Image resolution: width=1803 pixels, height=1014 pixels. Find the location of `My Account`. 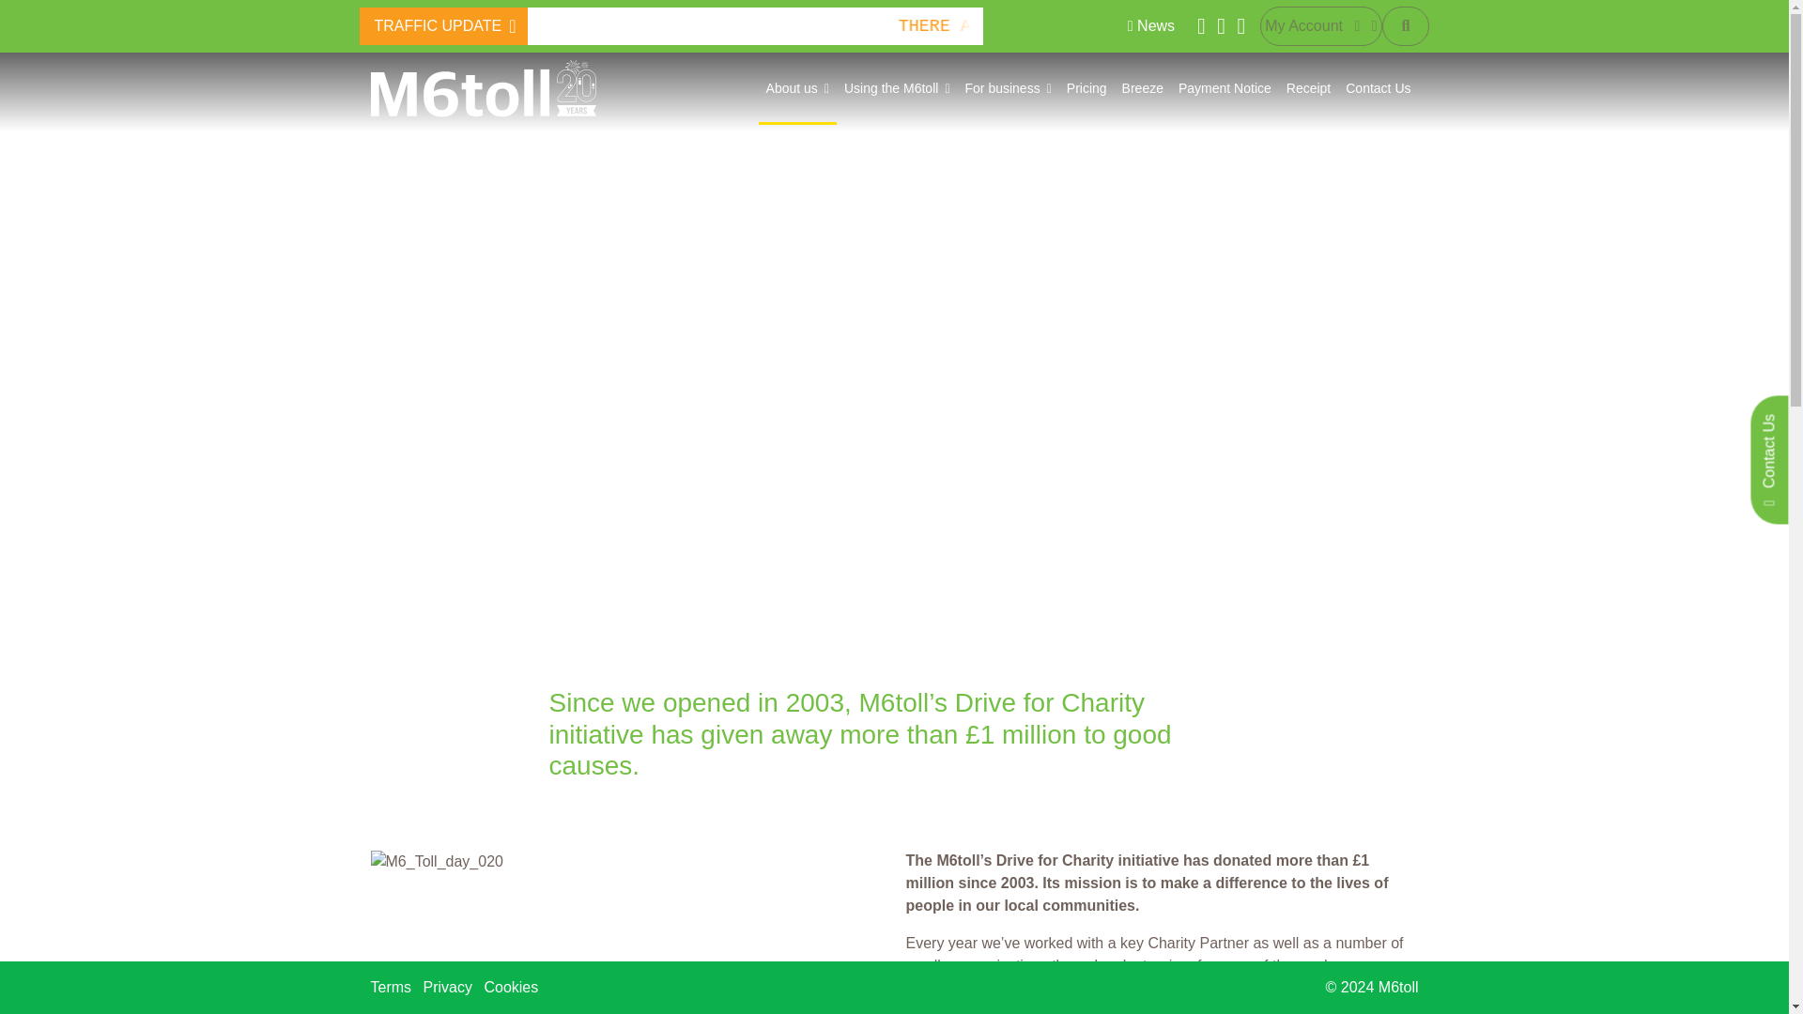

My Account is located at coordinates (1320, 25).